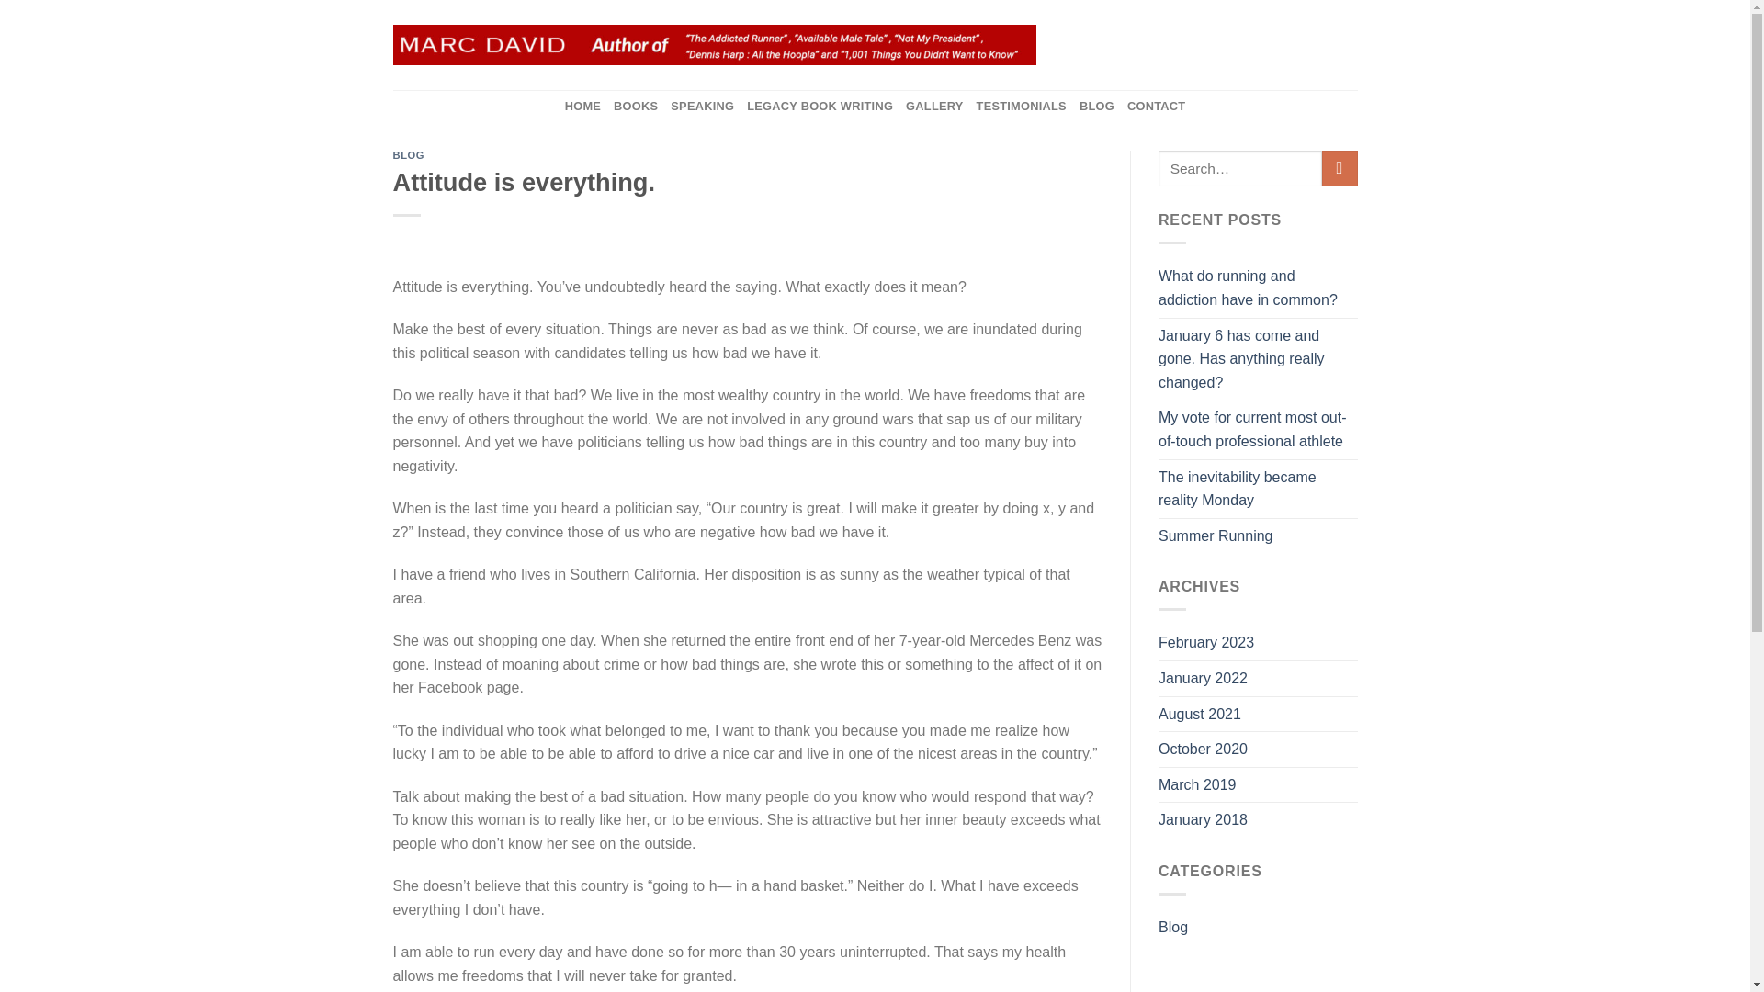  What do you see at coordinates (1203, 750) in the screenshot?
I see `October 2020` at bounding box center [1203, 750].